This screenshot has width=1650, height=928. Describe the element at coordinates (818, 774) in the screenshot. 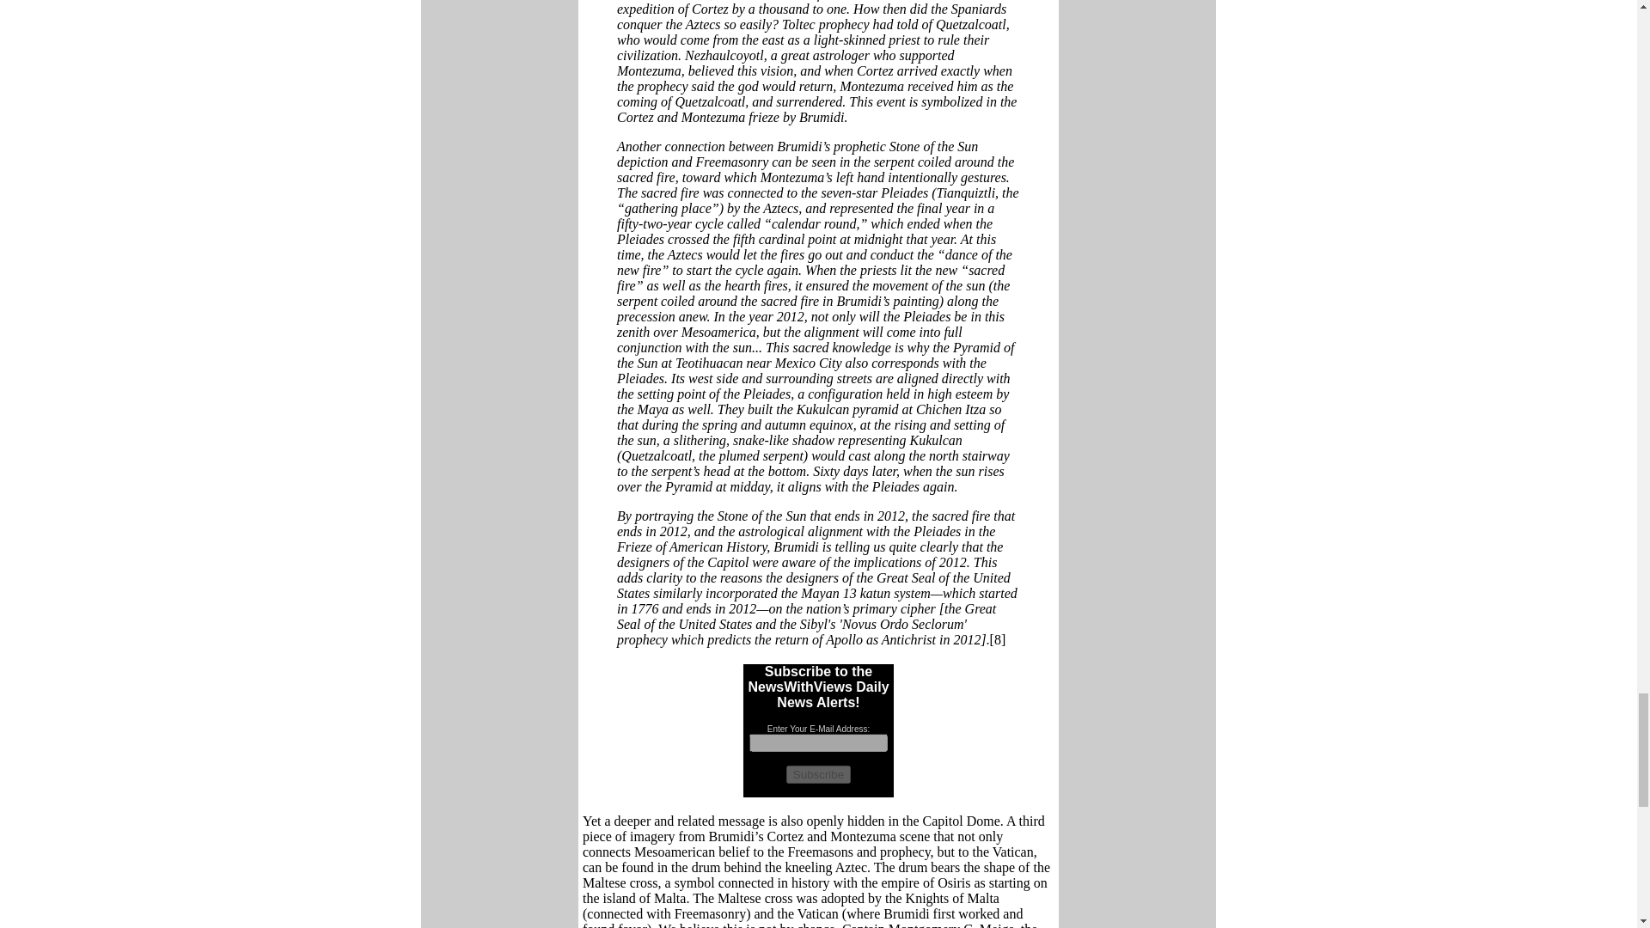

I see `Subscribe` at that location.